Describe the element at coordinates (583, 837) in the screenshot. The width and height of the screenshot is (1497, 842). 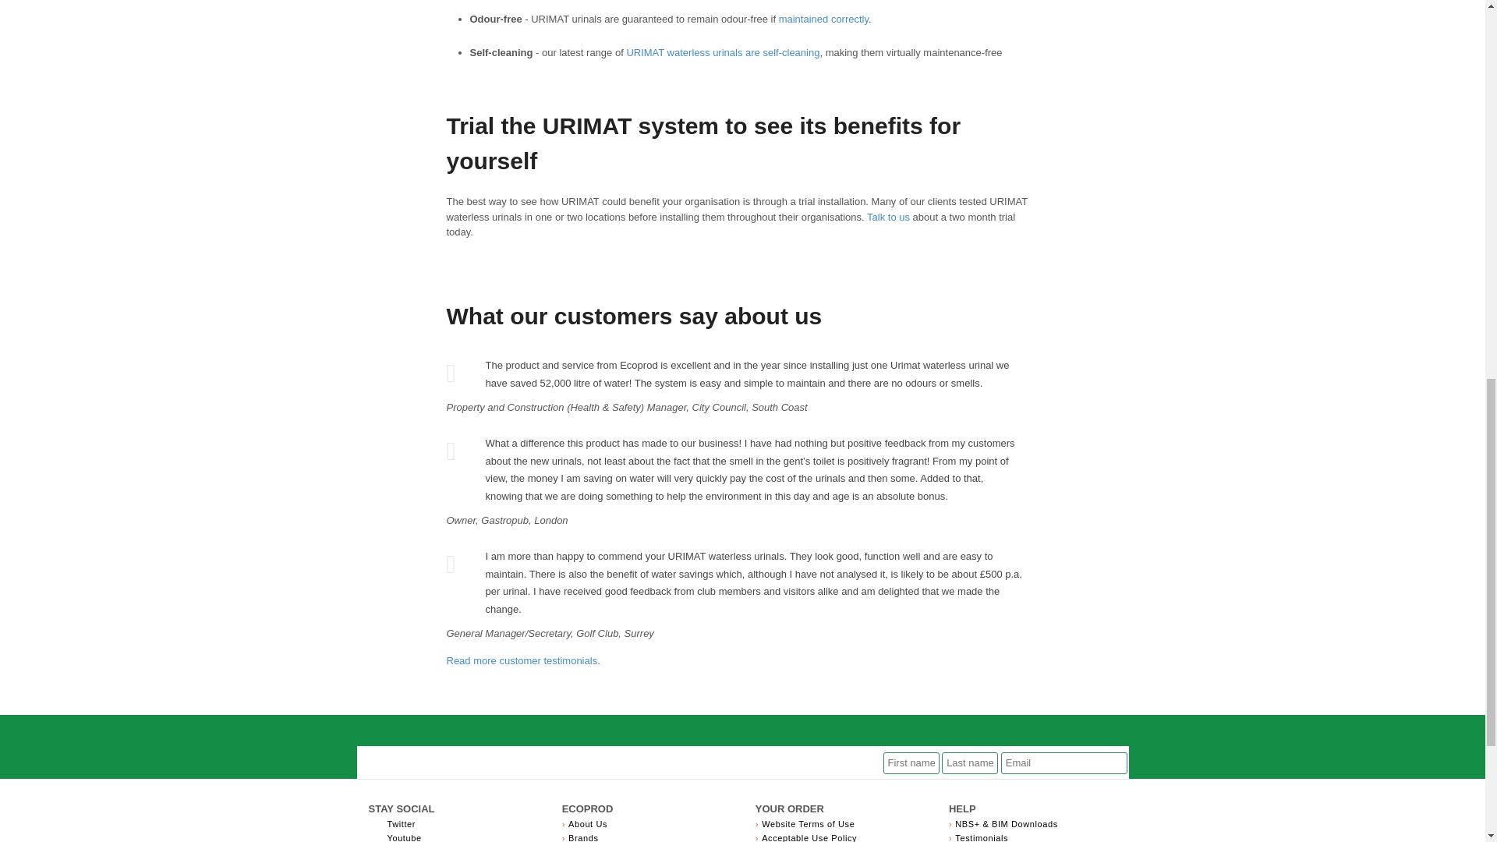
I see `Brands` at that location.